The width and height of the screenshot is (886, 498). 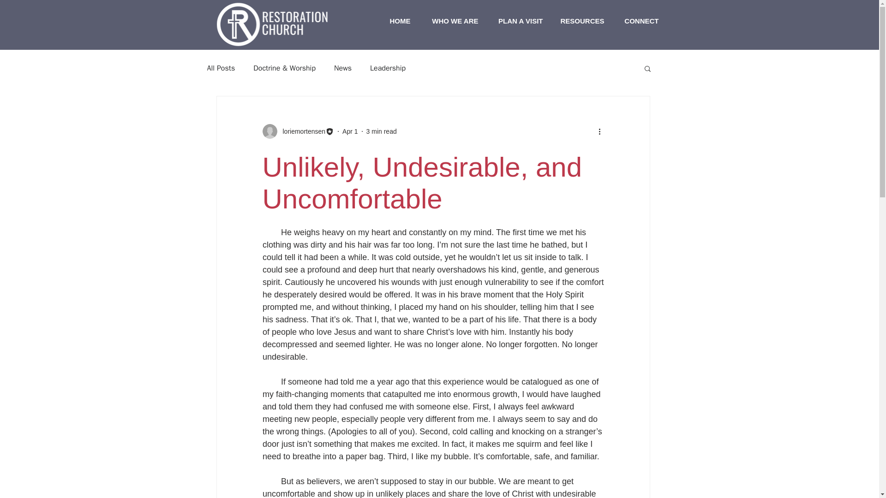 I want to click on All Posts, so click(x=221, y=68).